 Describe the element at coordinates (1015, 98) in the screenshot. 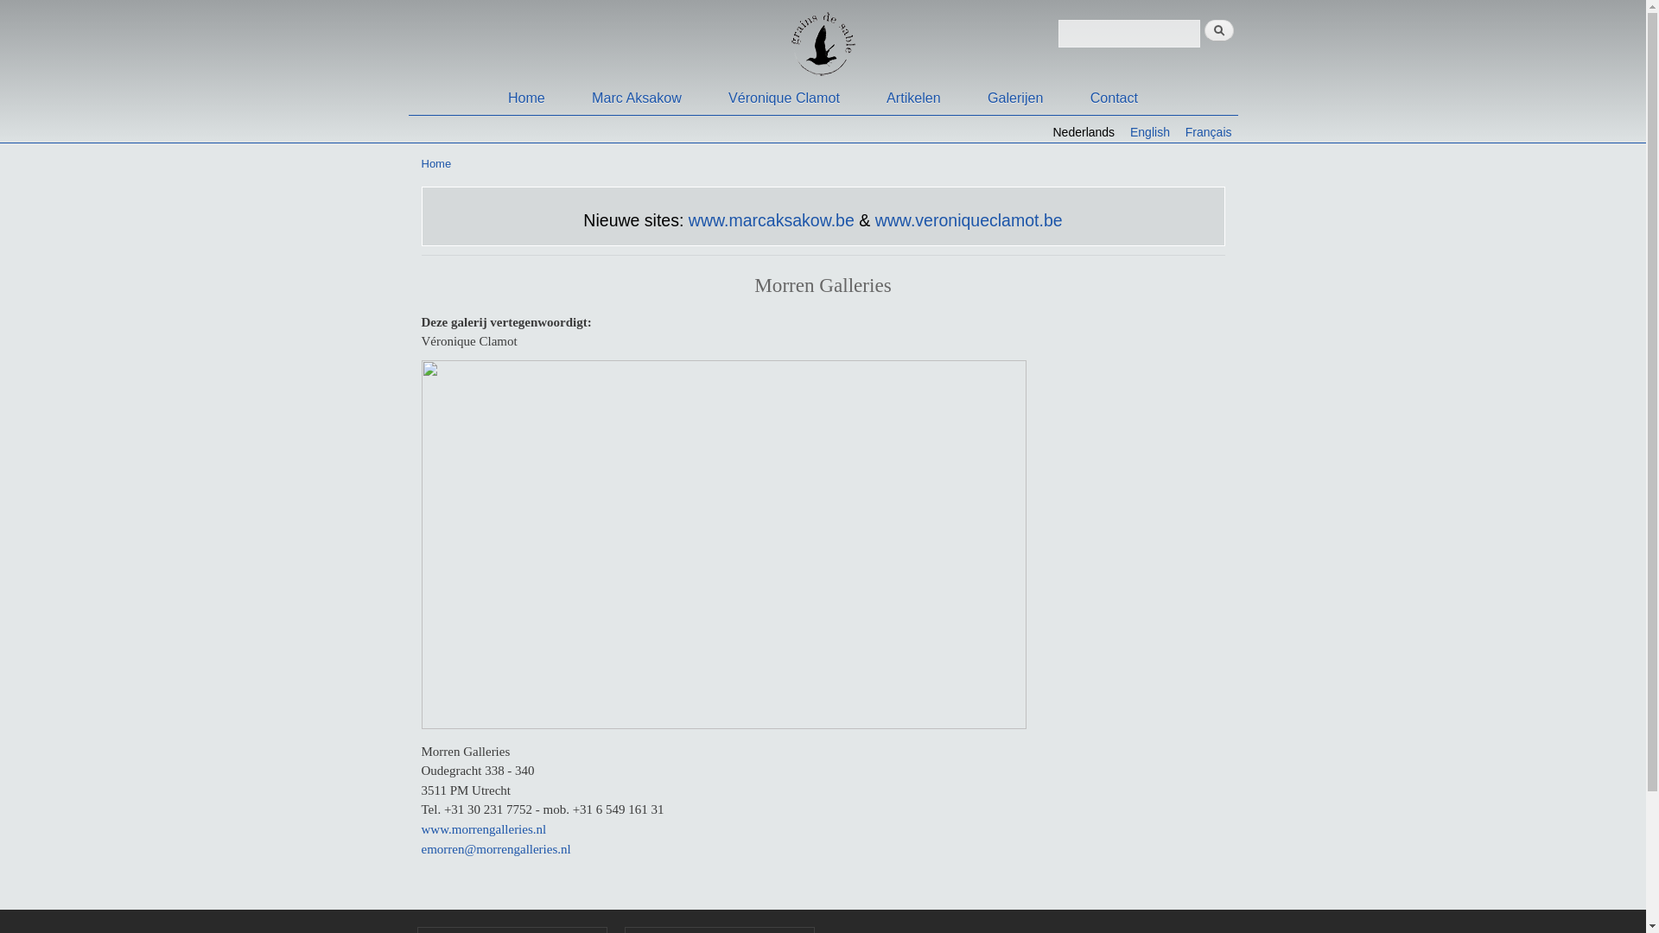

I see `Galerijen` at that location.